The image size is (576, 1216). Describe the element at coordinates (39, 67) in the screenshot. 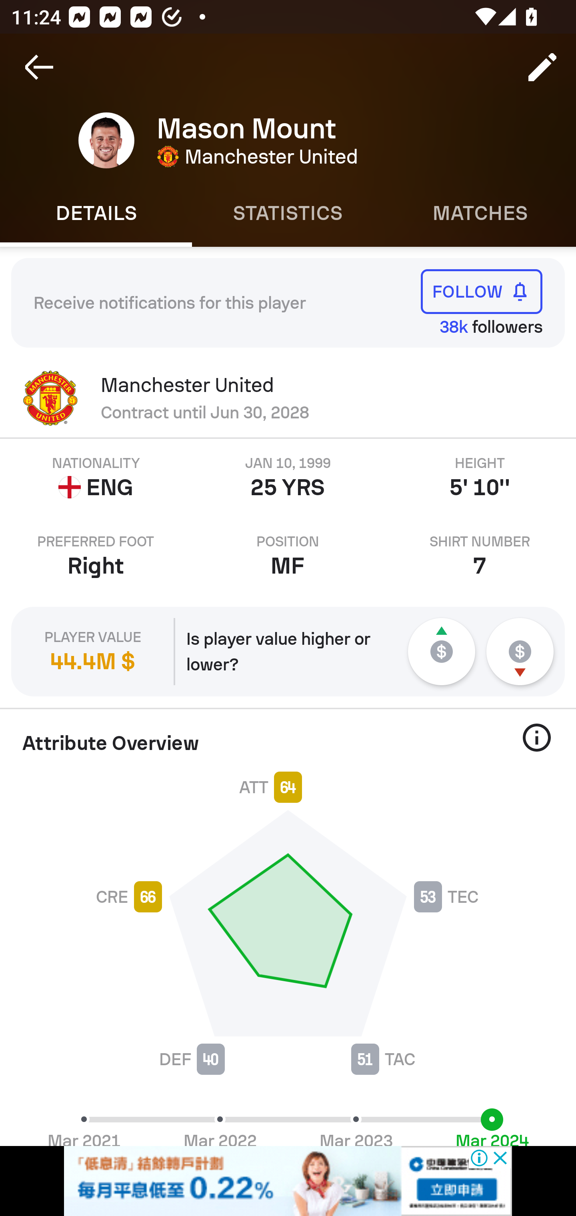

I see `Navigate up` at that location.